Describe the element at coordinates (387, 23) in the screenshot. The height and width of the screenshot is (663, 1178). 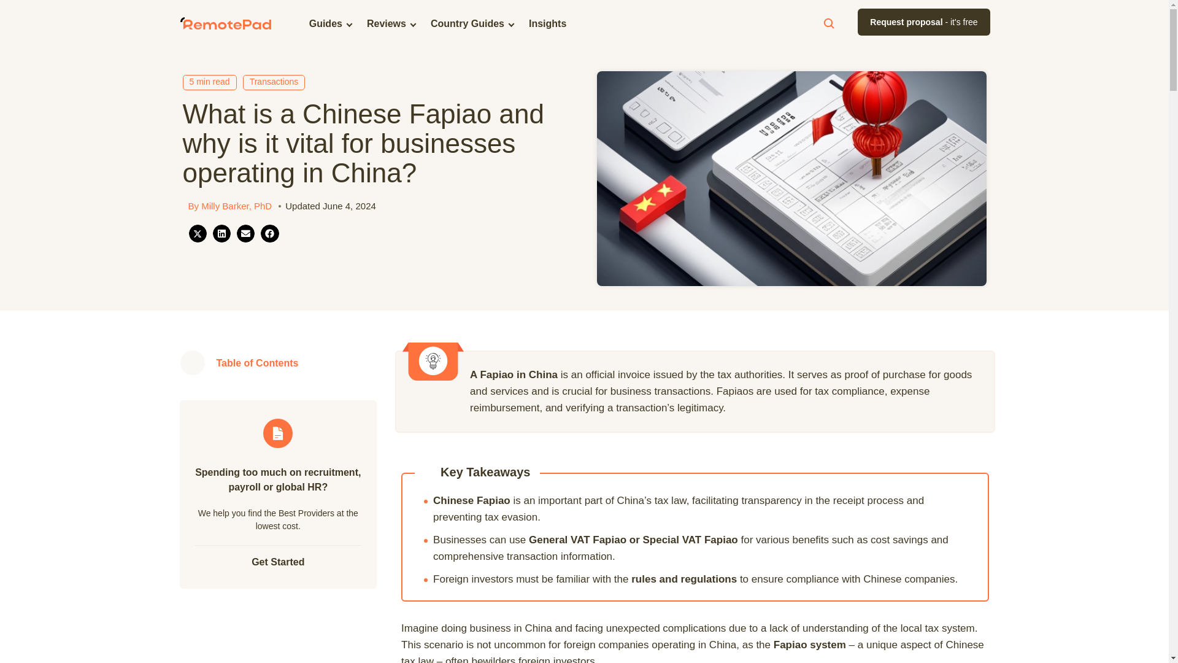
I see `Reviews` at that location.